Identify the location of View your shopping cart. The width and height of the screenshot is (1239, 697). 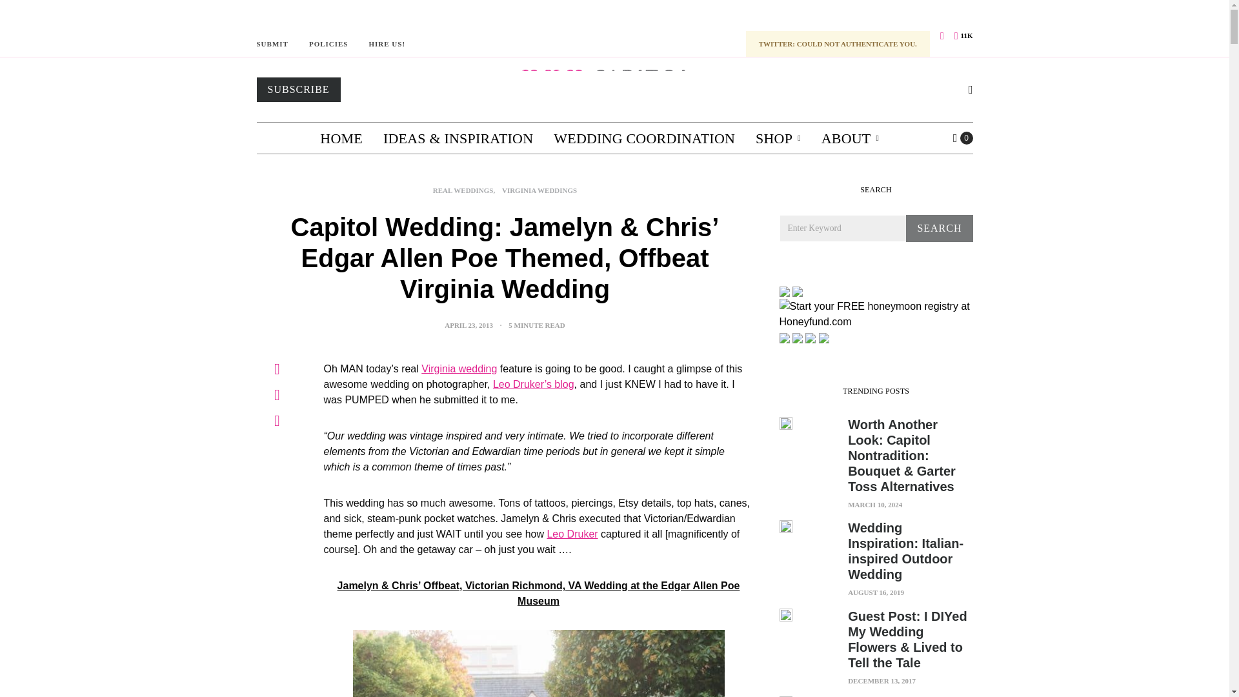
(963, 138).